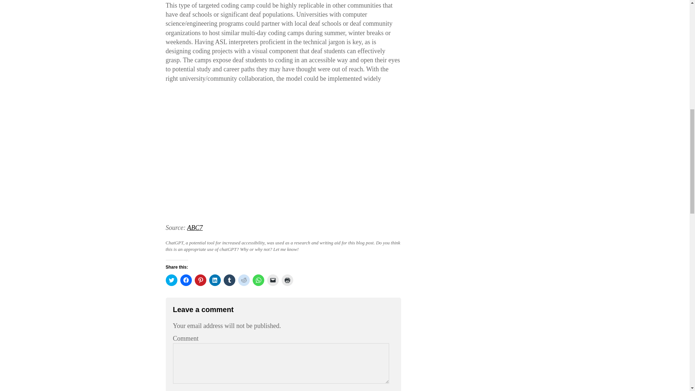 The height and width of the screenshot is (391, 695). What do you see at coordinates (258, 280) in the screenshot?
I see `Click to share on WhatsApp` at bounding box center [258, 280].